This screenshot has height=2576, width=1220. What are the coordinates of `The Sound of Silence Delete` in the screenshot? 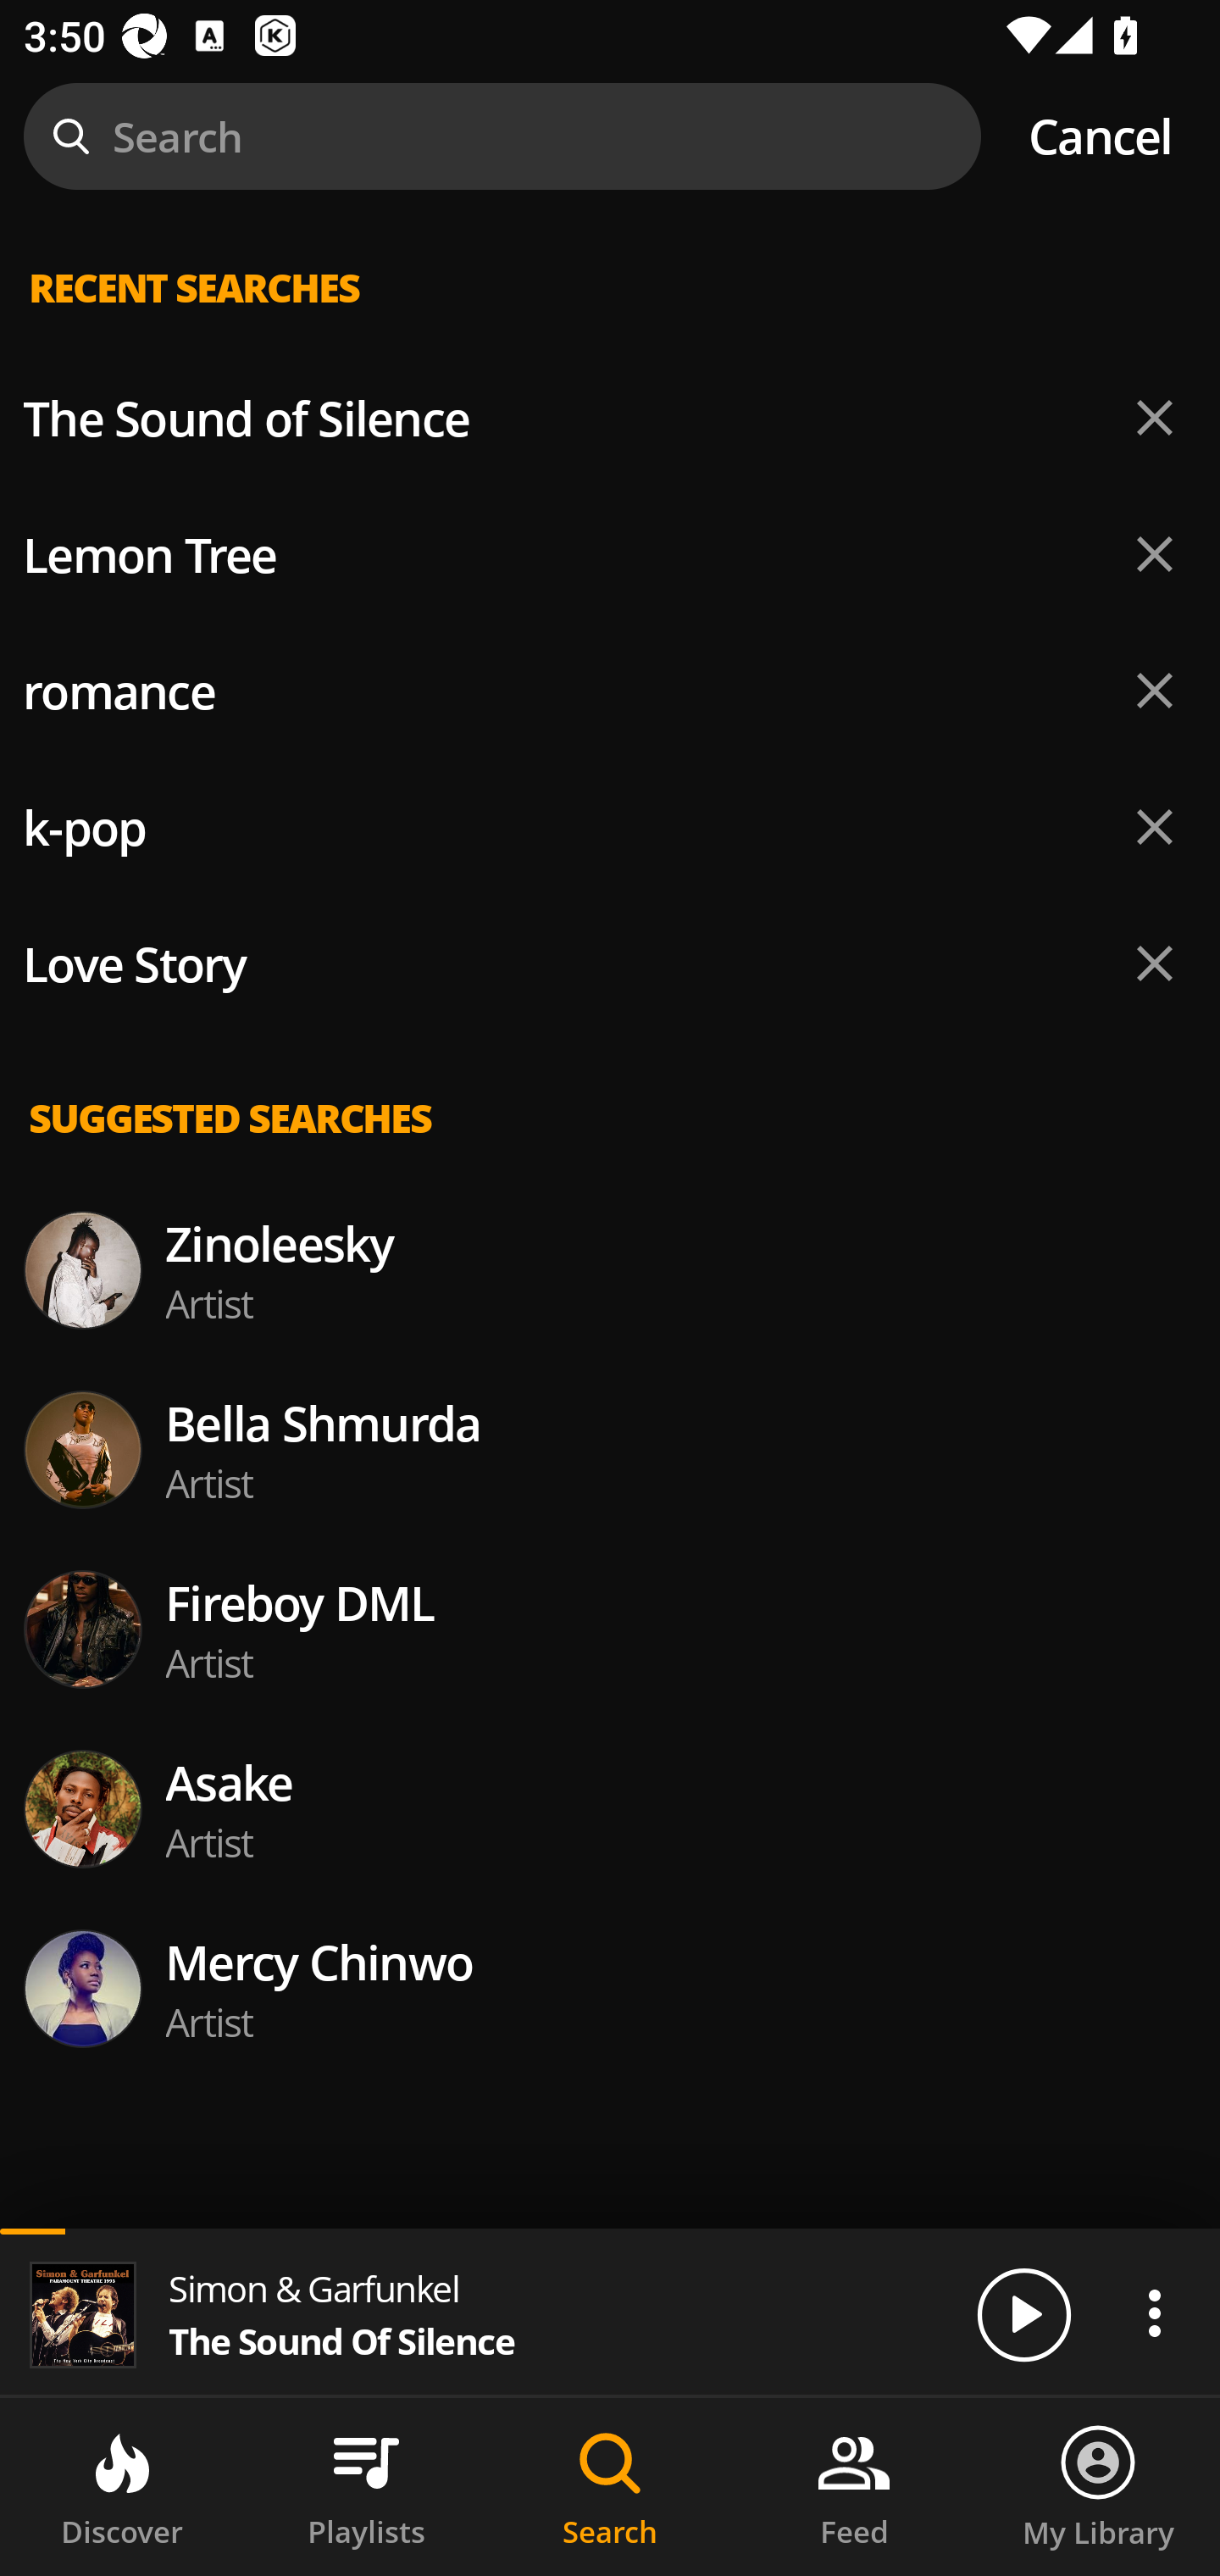 It's located at (610, 419).